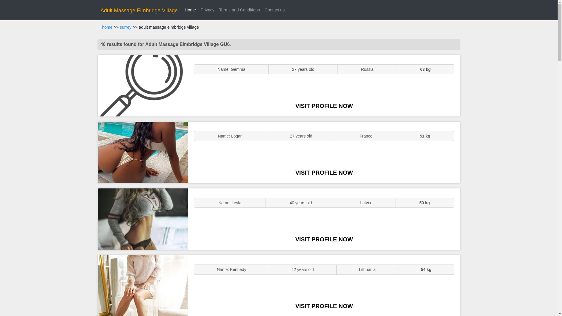 The image size is (562, 316). What do you see at coordinates (275, 10) in the screenshot?
I see `Contact us` at bounding box center [275, 10].